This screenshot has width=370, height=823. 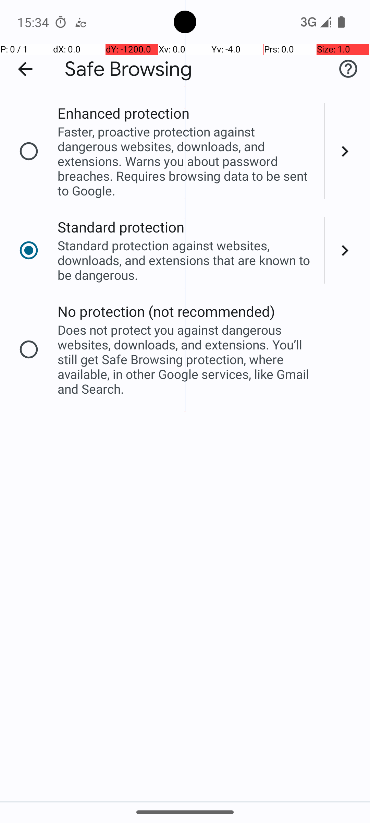 I want to click on Faster, proactive protection against dangerous websites, downloads, and extensions. Warns you about password breaches. Requires browsing data to be sent to Google., so click(x=186, y=161).